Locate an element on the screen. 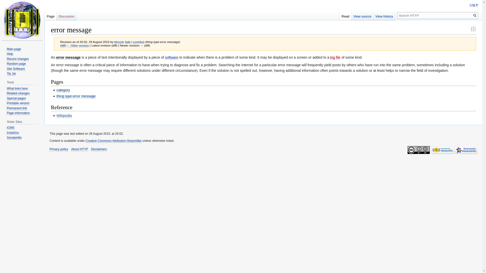 Image resolution: width=486 pixels, height=273 pixels. Tip Jar is located at coordinates (11, 74).